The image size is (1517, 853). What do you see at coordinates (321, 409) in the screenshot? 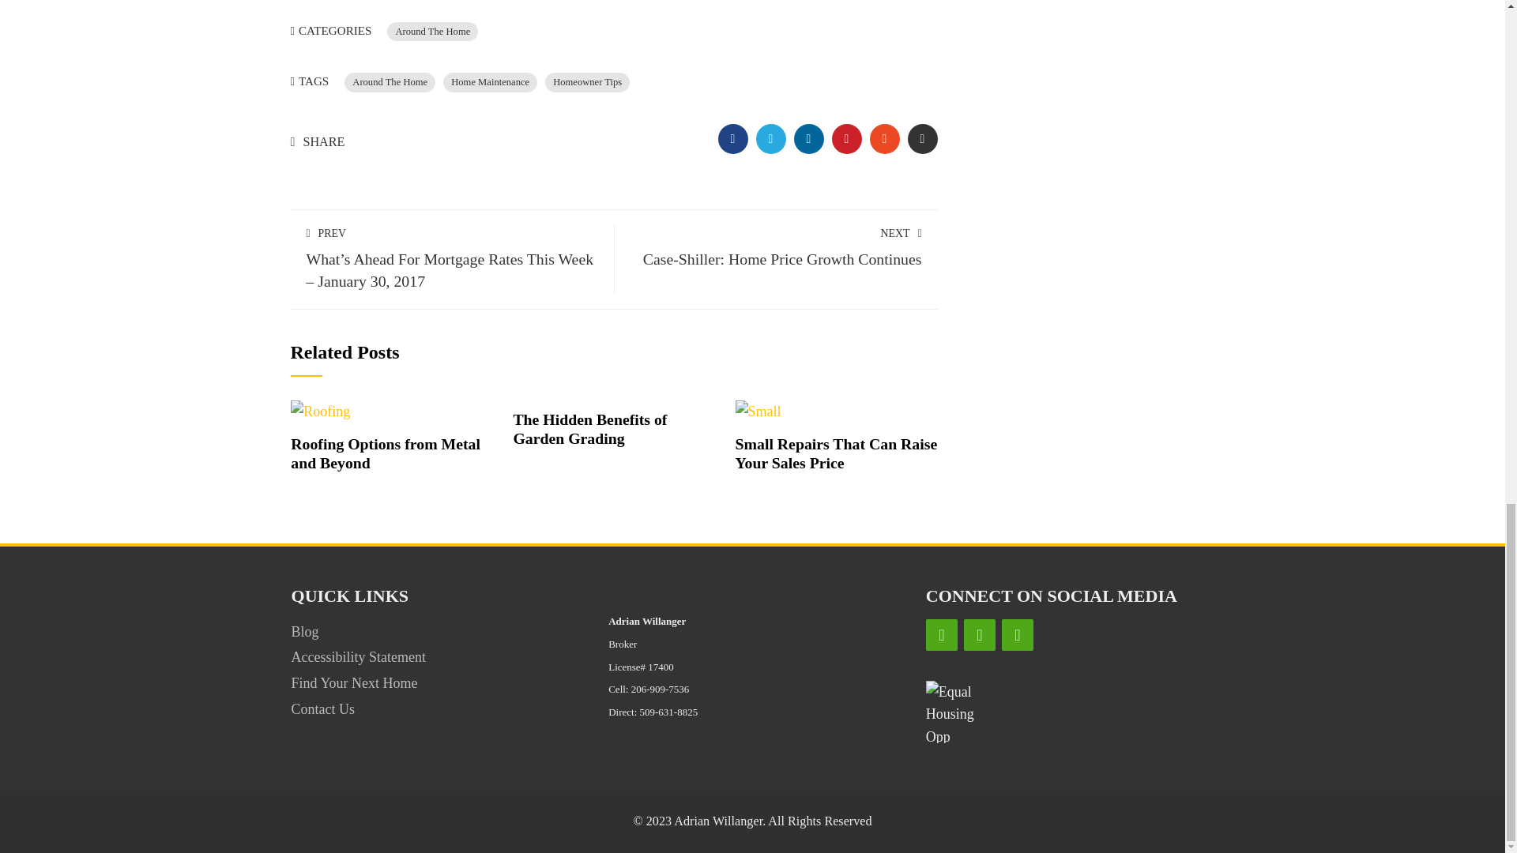
I see `Roofing Options from Metal and Beyond` at bounding box center [321, 409].